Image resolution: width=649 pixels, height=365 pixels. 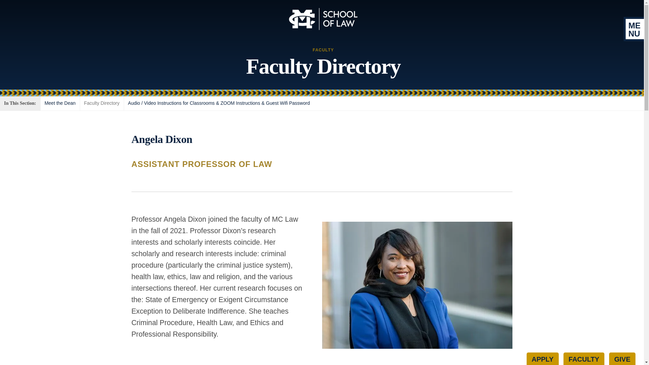 What do you see at coordinates (543, 359) in the screenshot?
I see `APPLY` at bounding box center [543, 359].